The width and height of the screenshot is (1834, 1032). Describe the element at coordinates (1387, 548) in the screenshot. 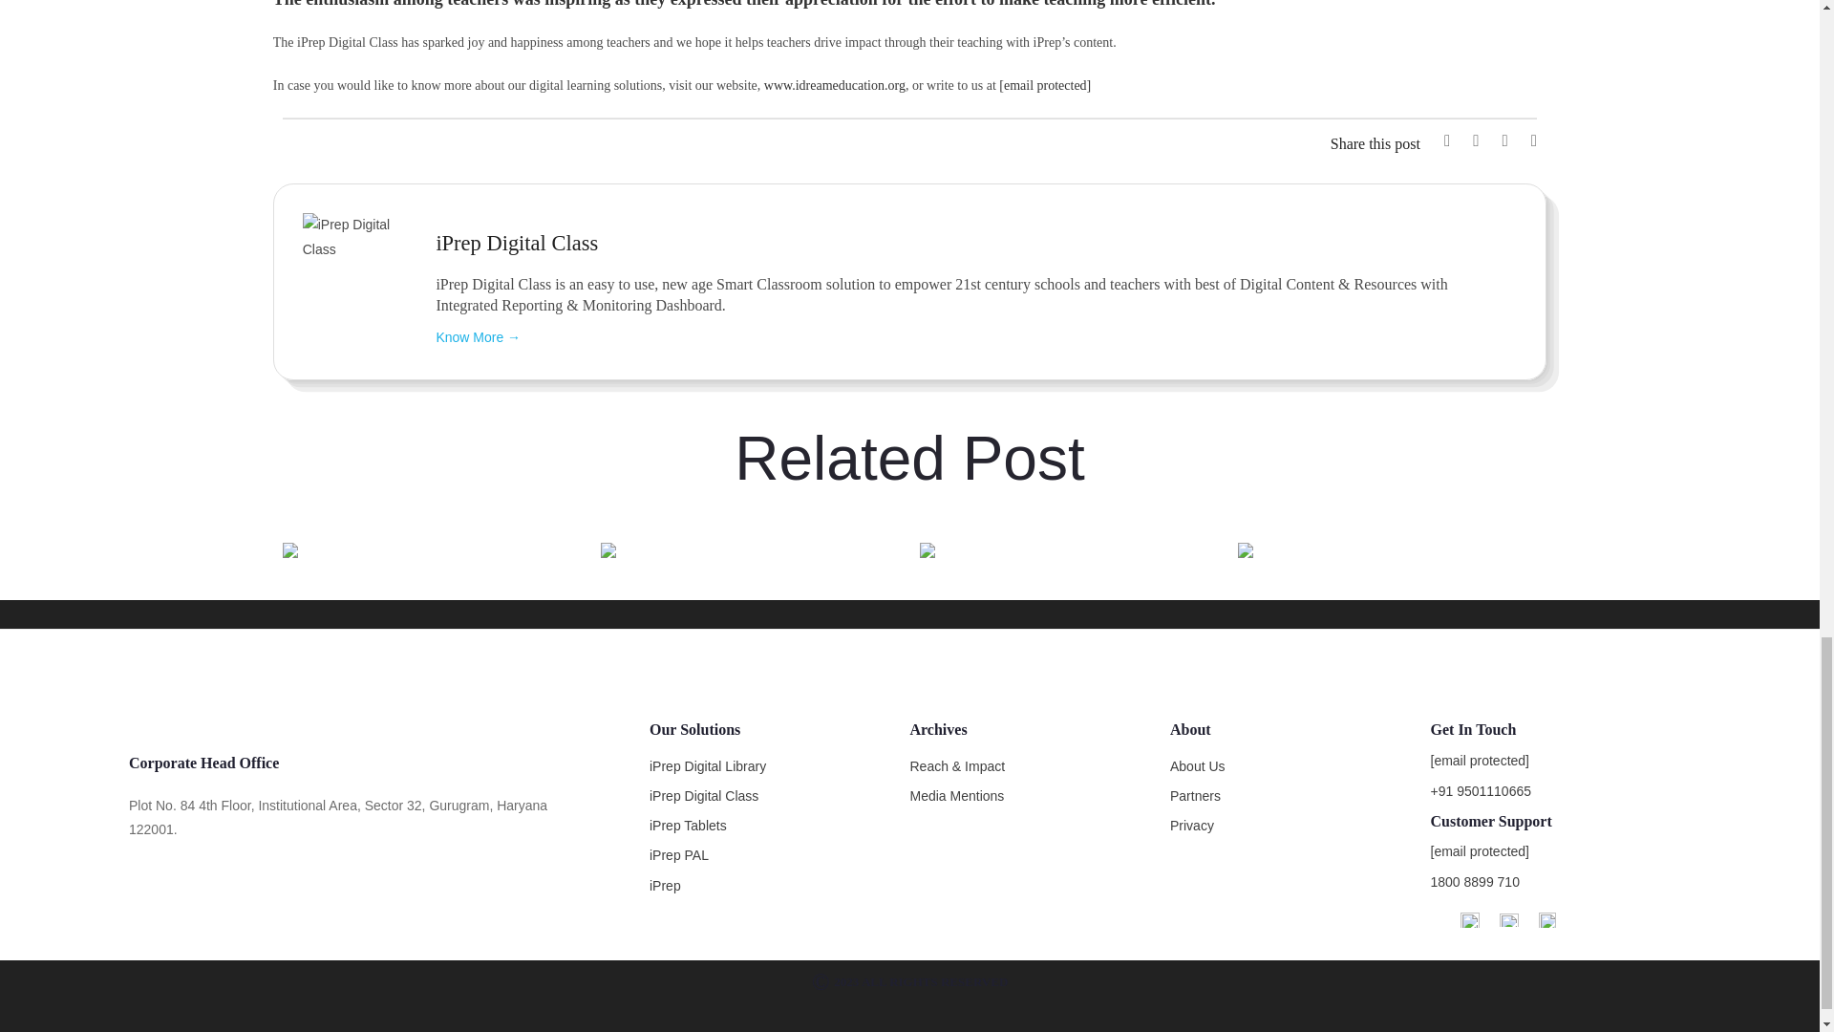

I see `Tata` at that location.